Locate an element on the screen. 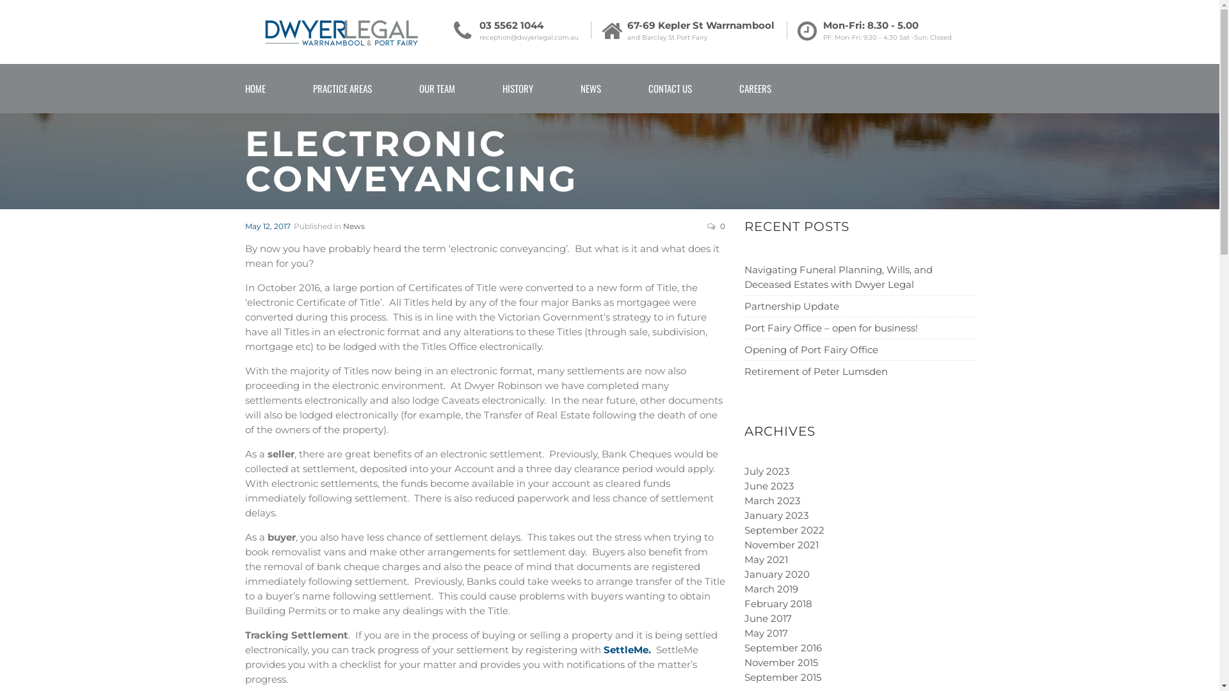 The height and width of the screenshot is (691, 1229). September 2016 is located at coordinates (782, 647).